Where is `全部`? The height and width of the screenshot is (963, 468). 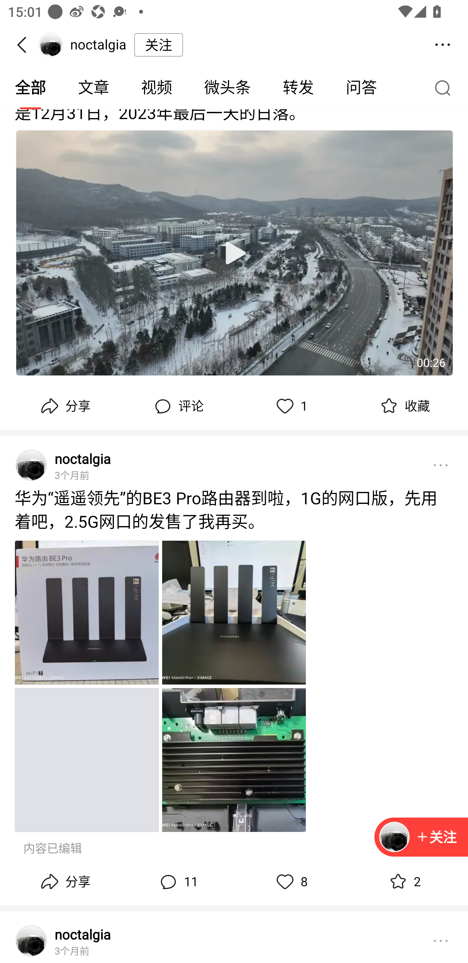 全部 is located at coordinates (31, 88).